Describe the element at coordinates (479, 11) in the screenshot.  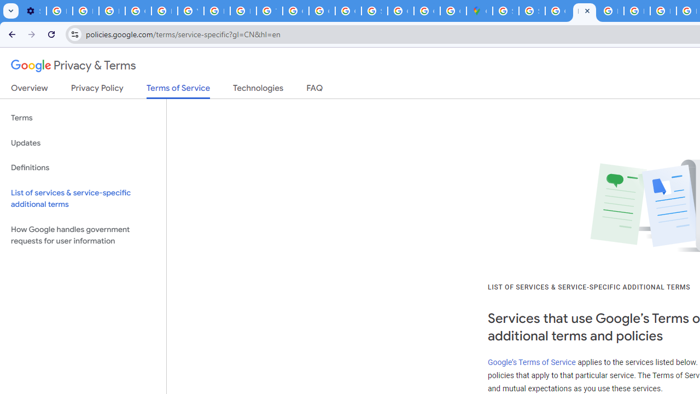
I see `Google Maps` at that location.